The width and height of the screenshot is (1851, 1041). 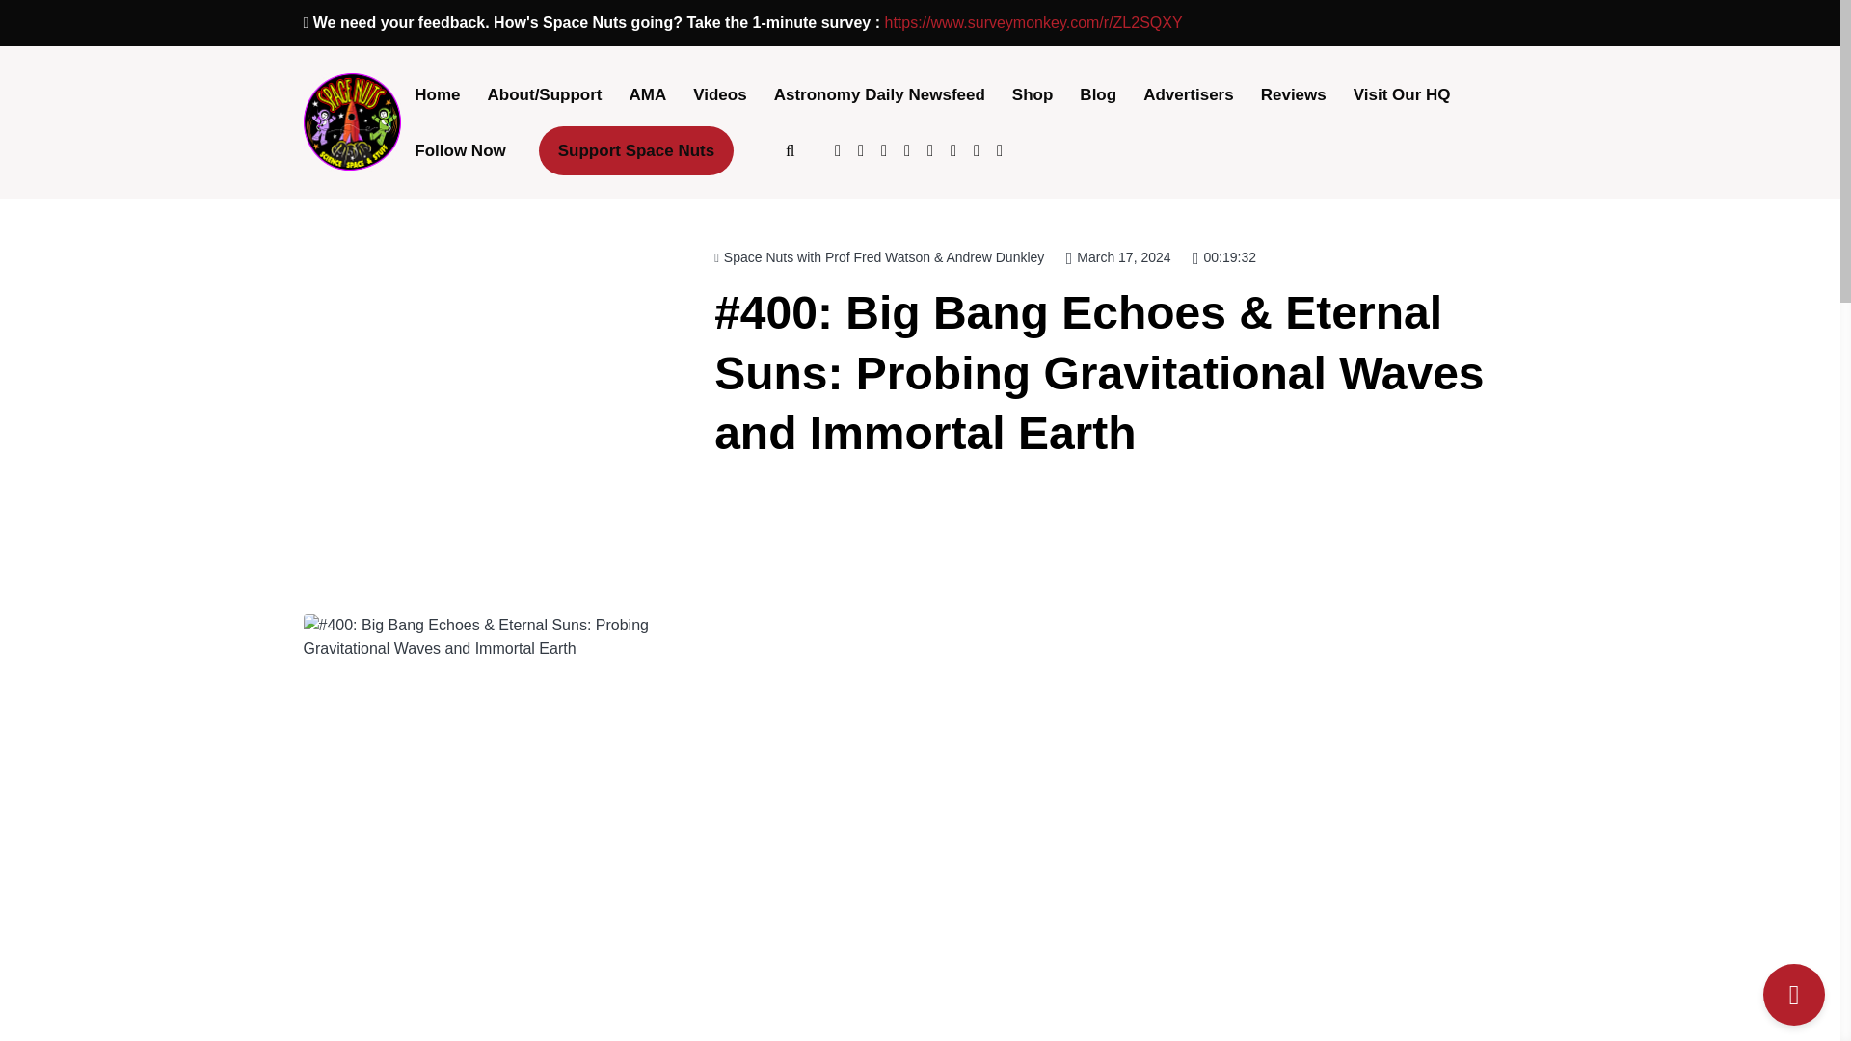 What do you see at coordinates (879, 96) in the screenshot?
I see `Astronomy Daily Newsfeed` at bounding box center [879, 96].